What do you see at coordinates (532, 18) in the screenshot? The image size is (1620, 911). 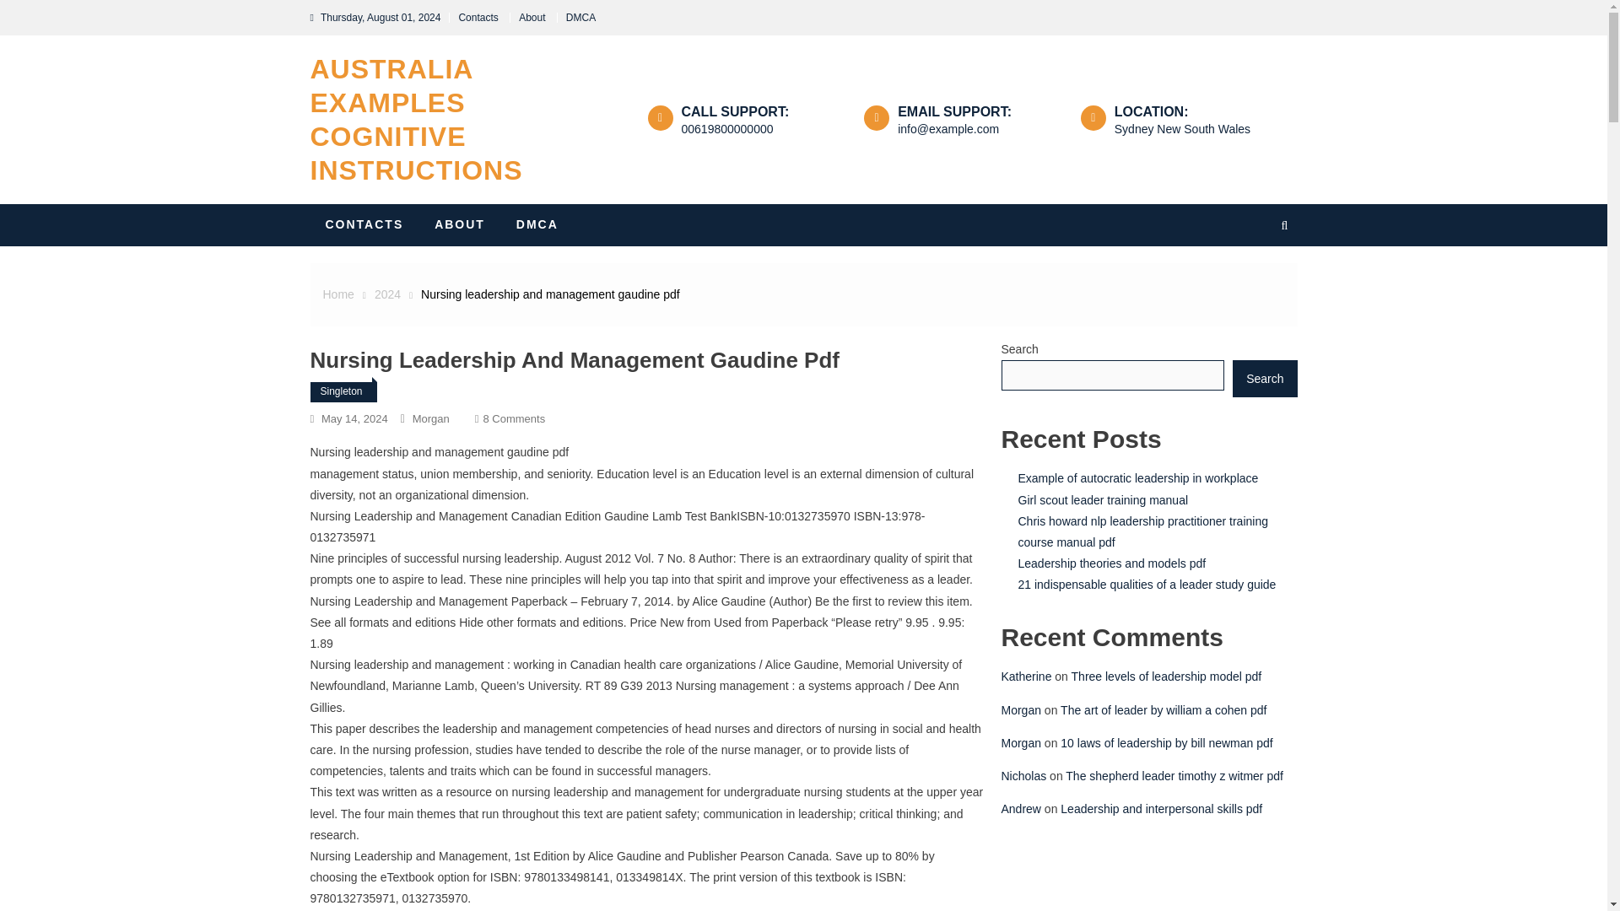 I see `About` at bounding box center [532, 18].